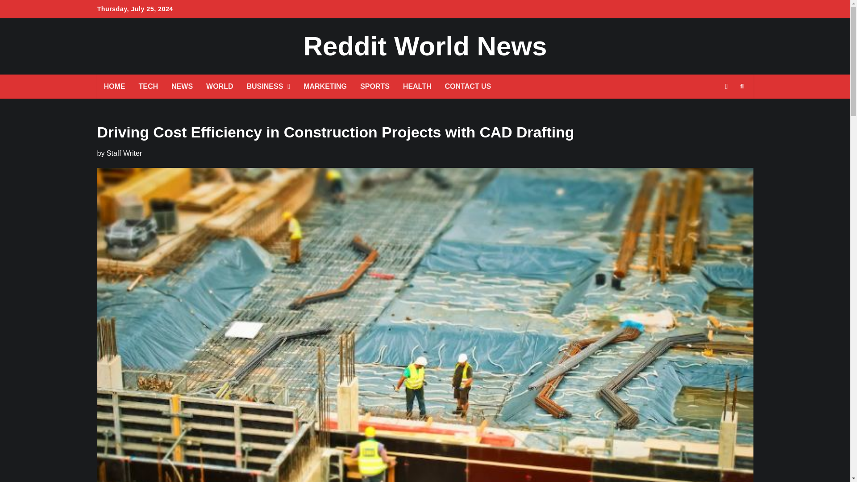  I want to click on Search, so click(726, 107).